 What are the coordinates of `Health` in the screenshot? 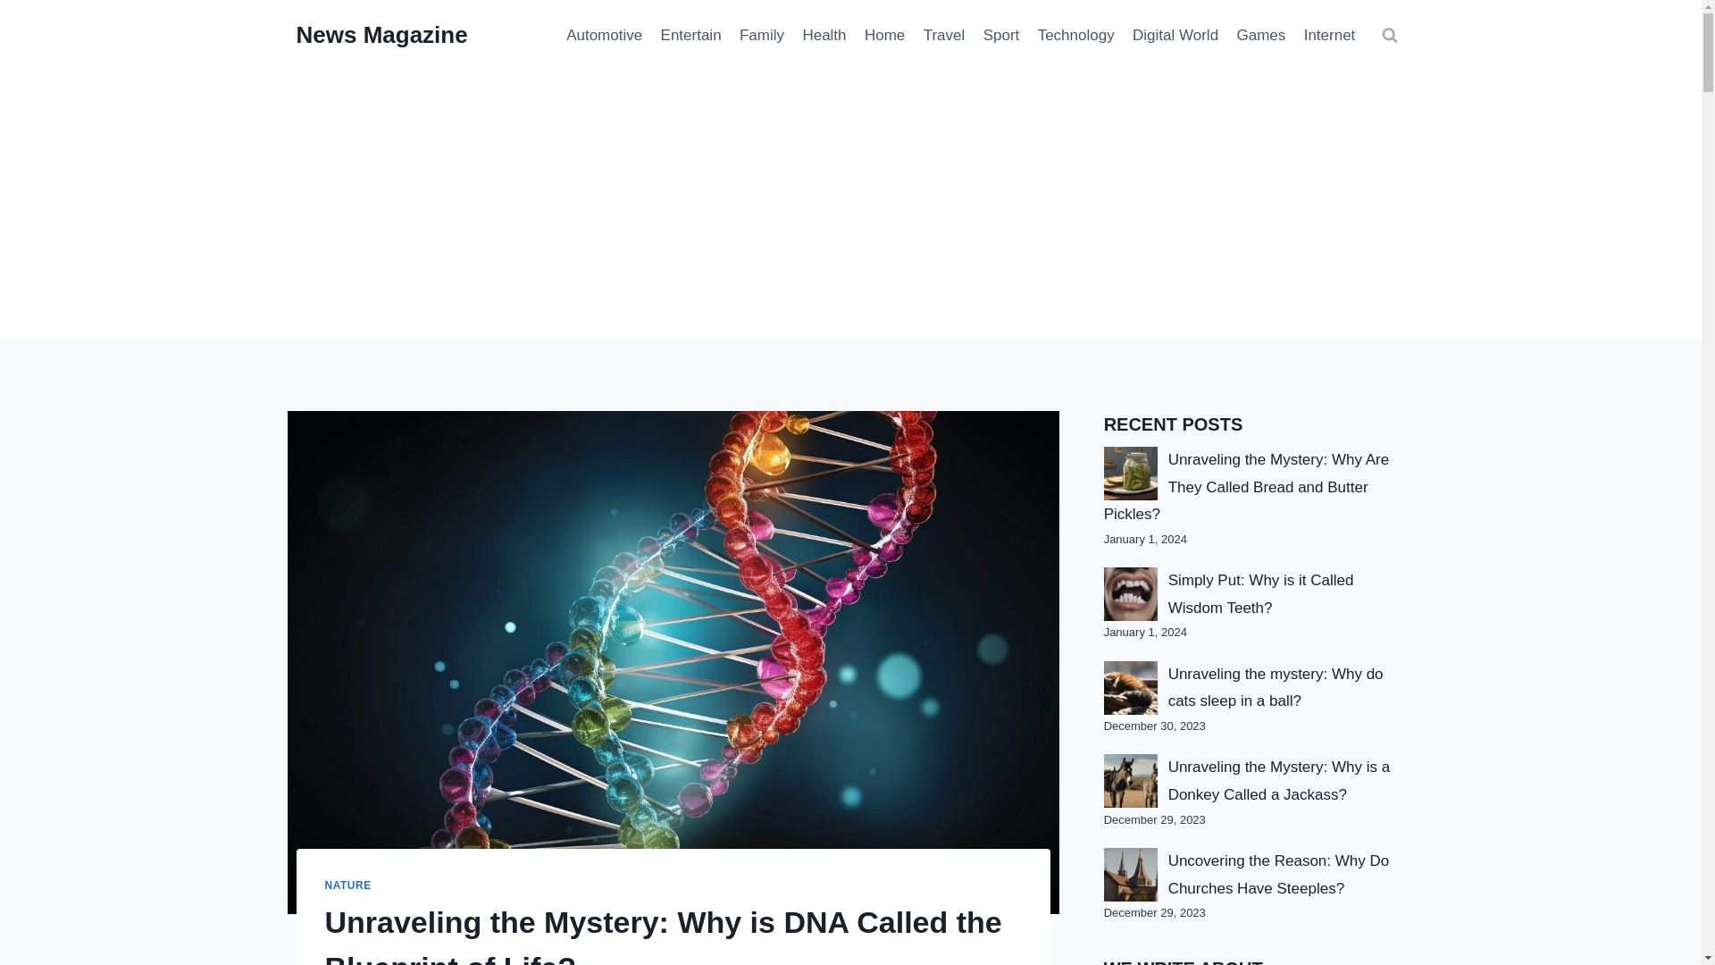 It's located at (824, 36).